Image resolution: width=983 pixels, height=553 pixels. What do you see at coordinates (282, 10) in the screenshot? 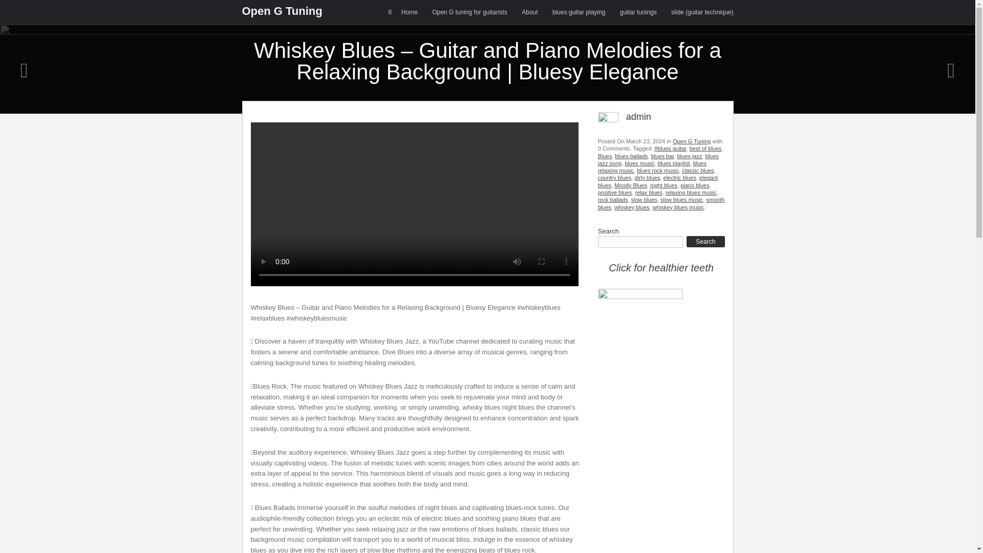
I see `Open G Tuning` at bounding box center [282, 10].